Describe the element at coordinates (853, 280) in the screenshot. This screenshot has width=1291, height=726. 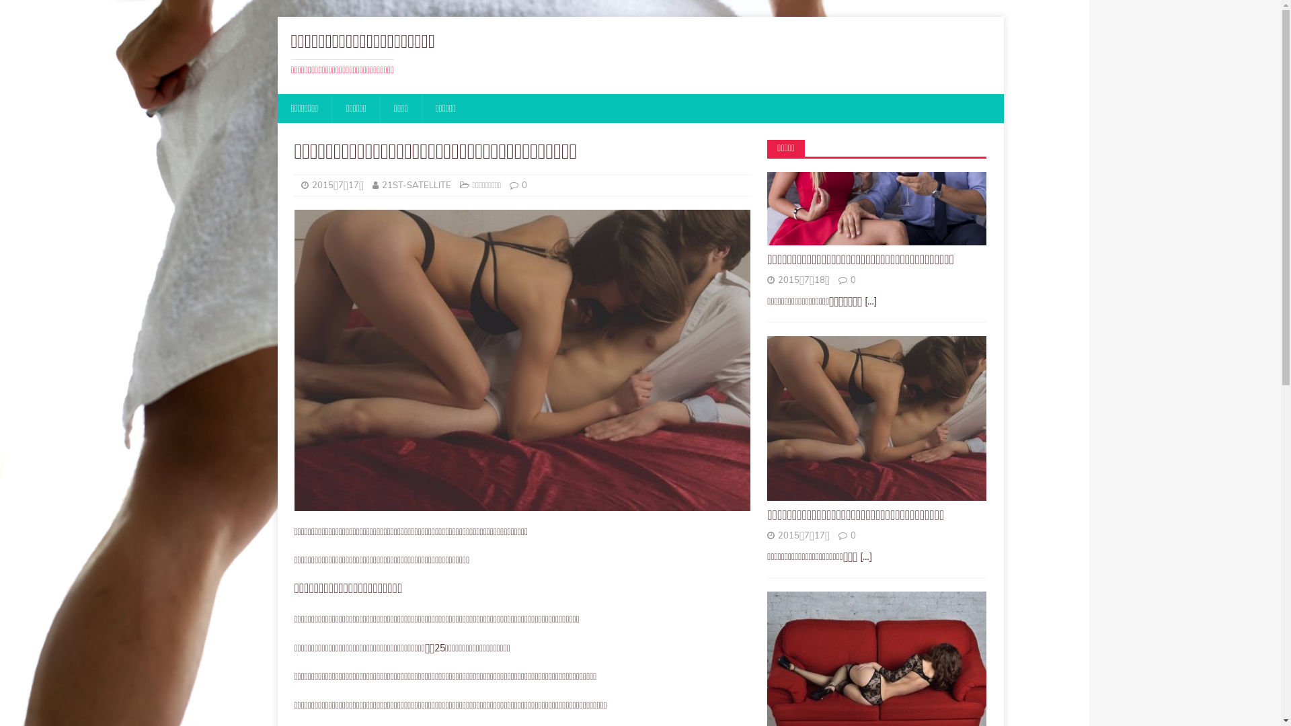
I see `0` at that location.